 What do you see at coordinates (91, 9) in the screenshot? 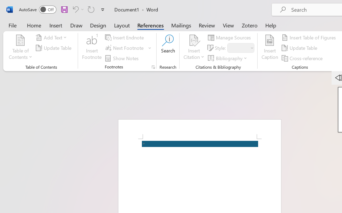
I see `Repeat Accessibility Checker` at bounding box center [91, 9].